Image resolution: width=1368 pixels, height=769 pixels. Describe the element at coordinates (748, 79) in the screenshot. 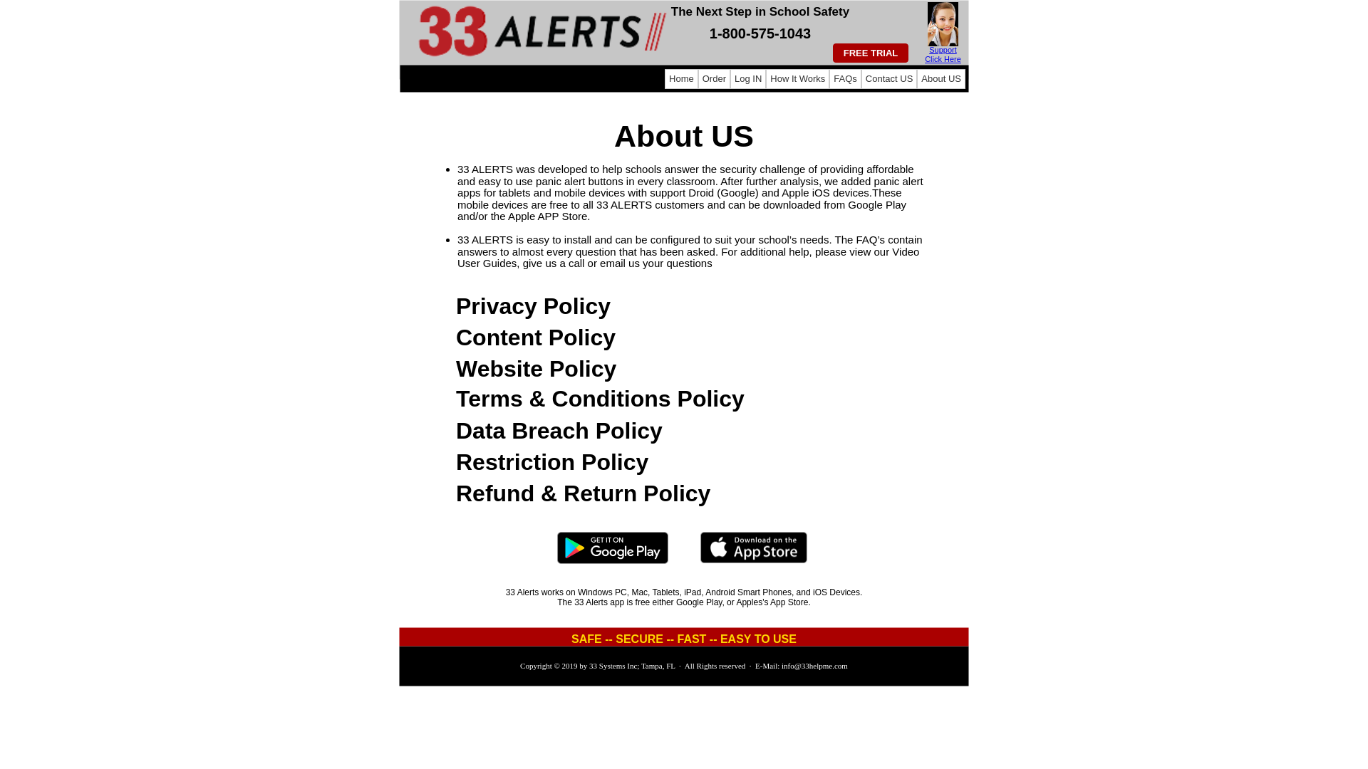

I see `Log IN` at that location.